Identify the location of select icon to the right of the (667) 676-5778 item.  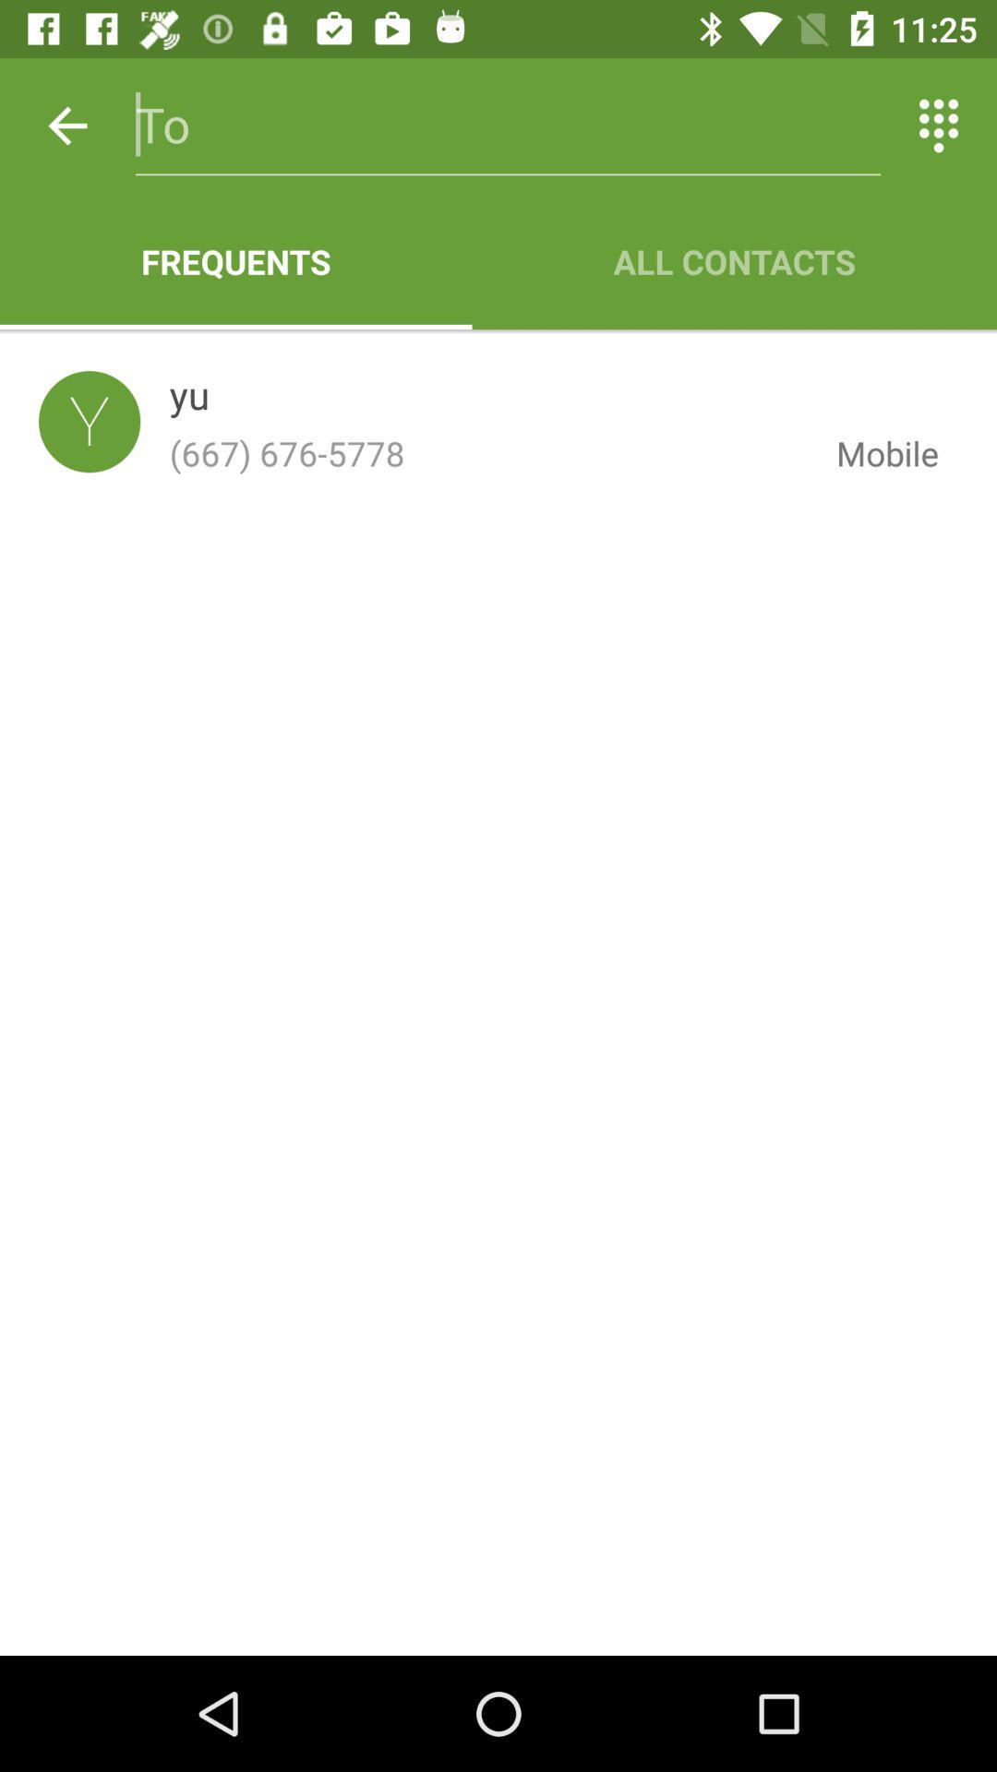
(872, 453).